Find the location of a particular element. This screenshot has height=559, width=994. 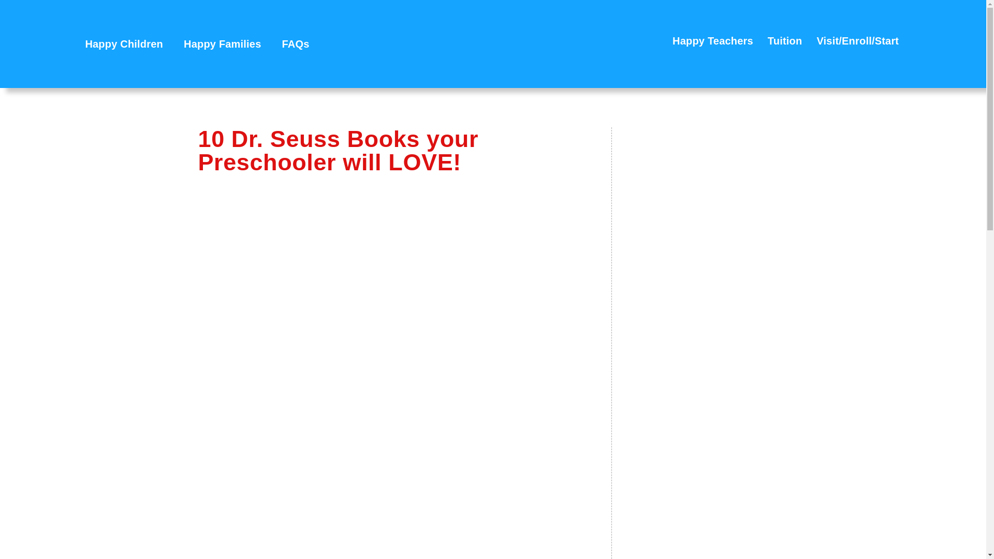

Happy Families is located at coordinates (222, 43).